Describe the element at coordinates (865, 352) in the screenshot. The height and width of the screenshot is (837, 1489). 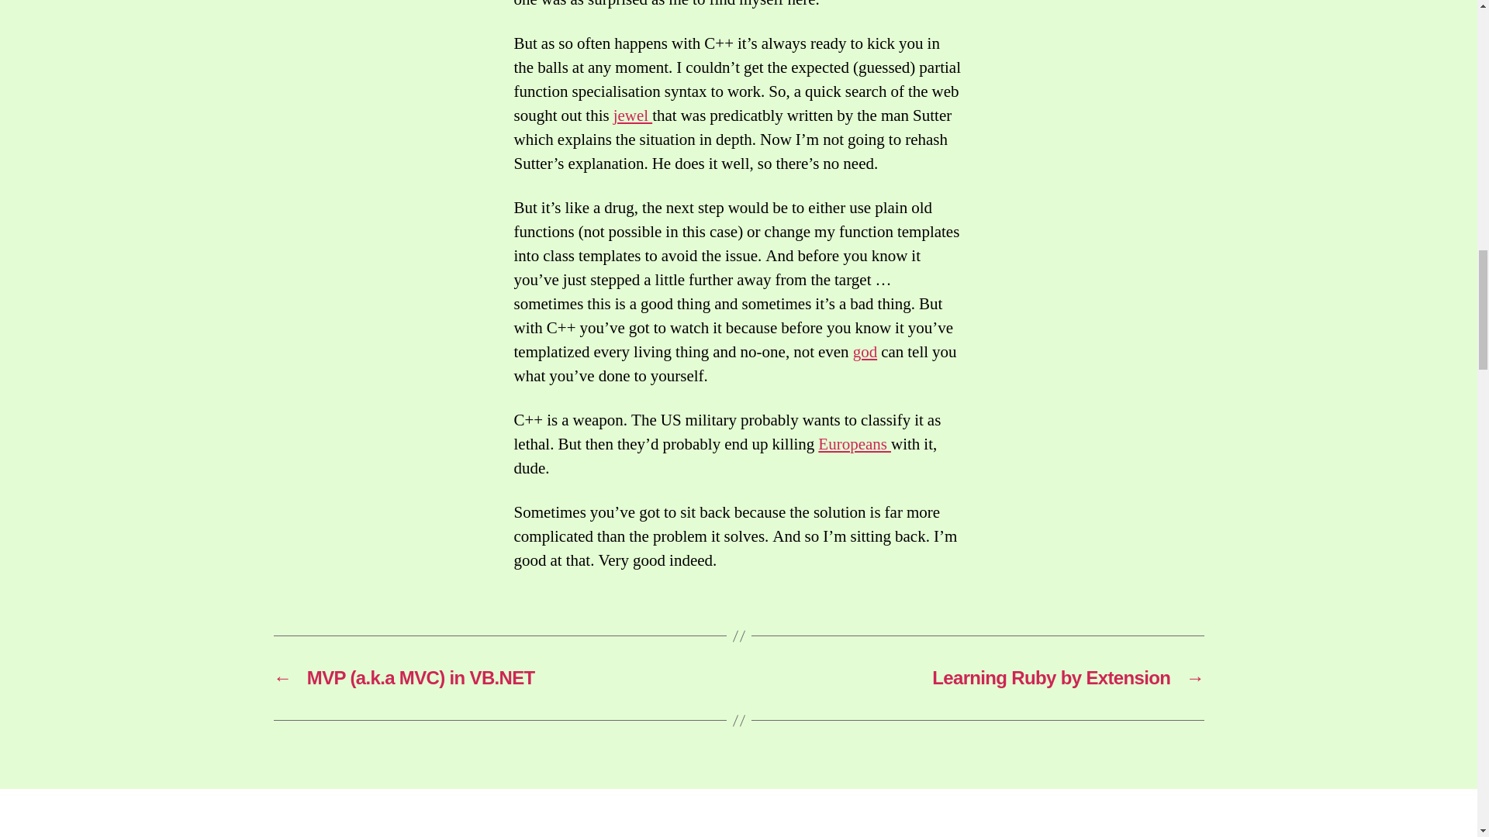
I see `god` at that location.